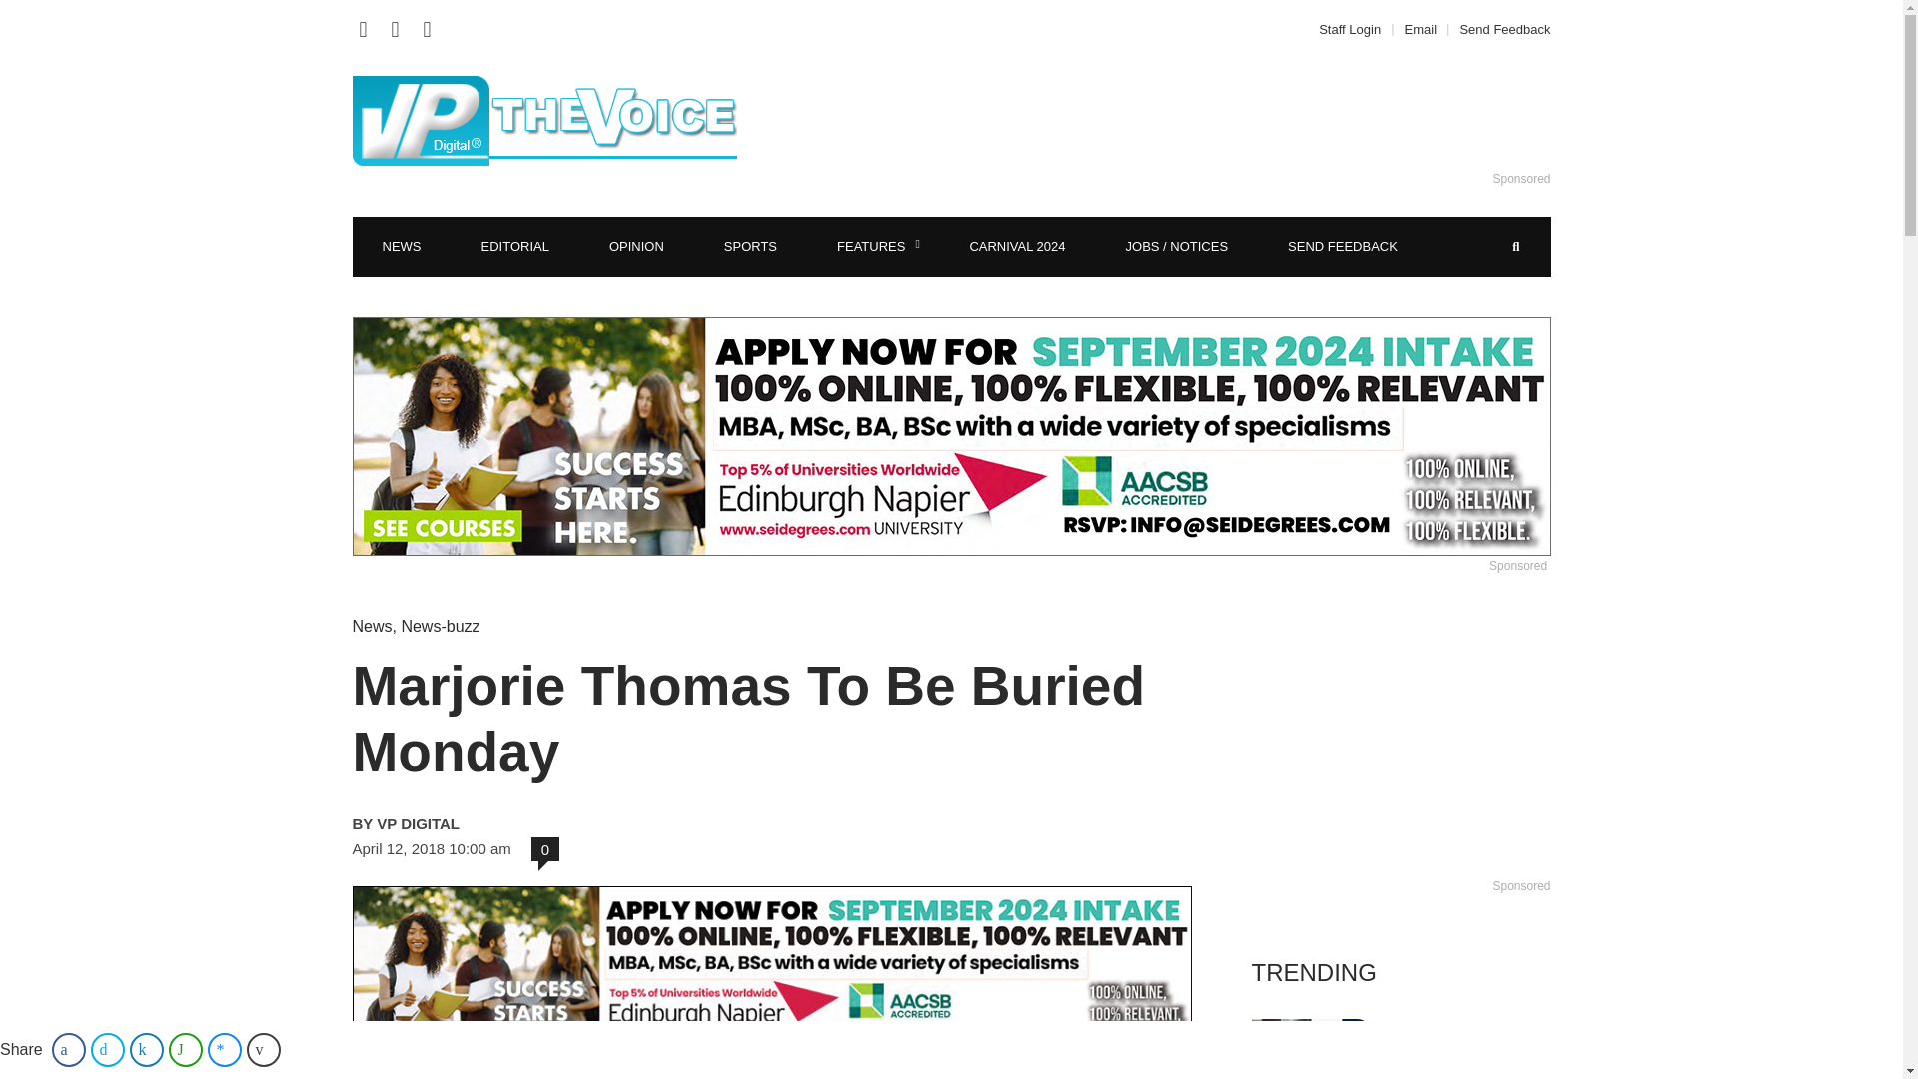  What do you see at coordinates (514, 246) in the screenshot?
I see `EDITORIAL` at bounding box center [514, 246].